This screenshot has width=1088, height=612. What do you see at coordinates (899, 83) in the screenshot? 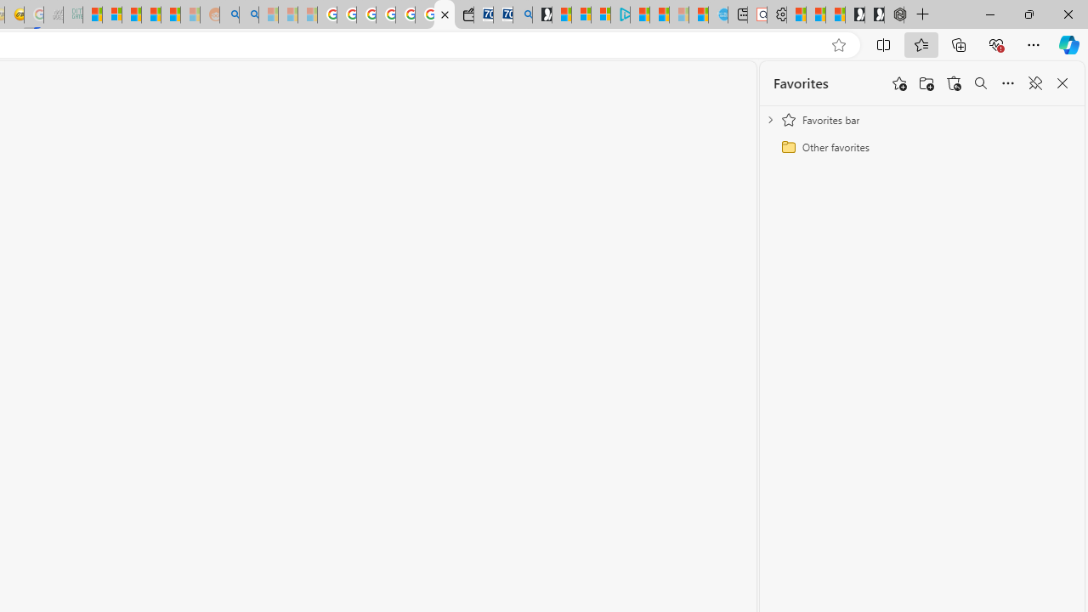
I see `Add this page to favorites` at bounding box center [899, 83].